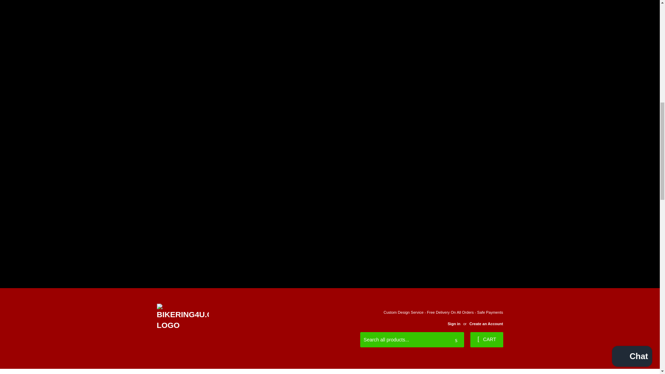  What do you see at coordinates (486, 340) in the screenshot?
I see `CART` at bounding box center [486, 340].